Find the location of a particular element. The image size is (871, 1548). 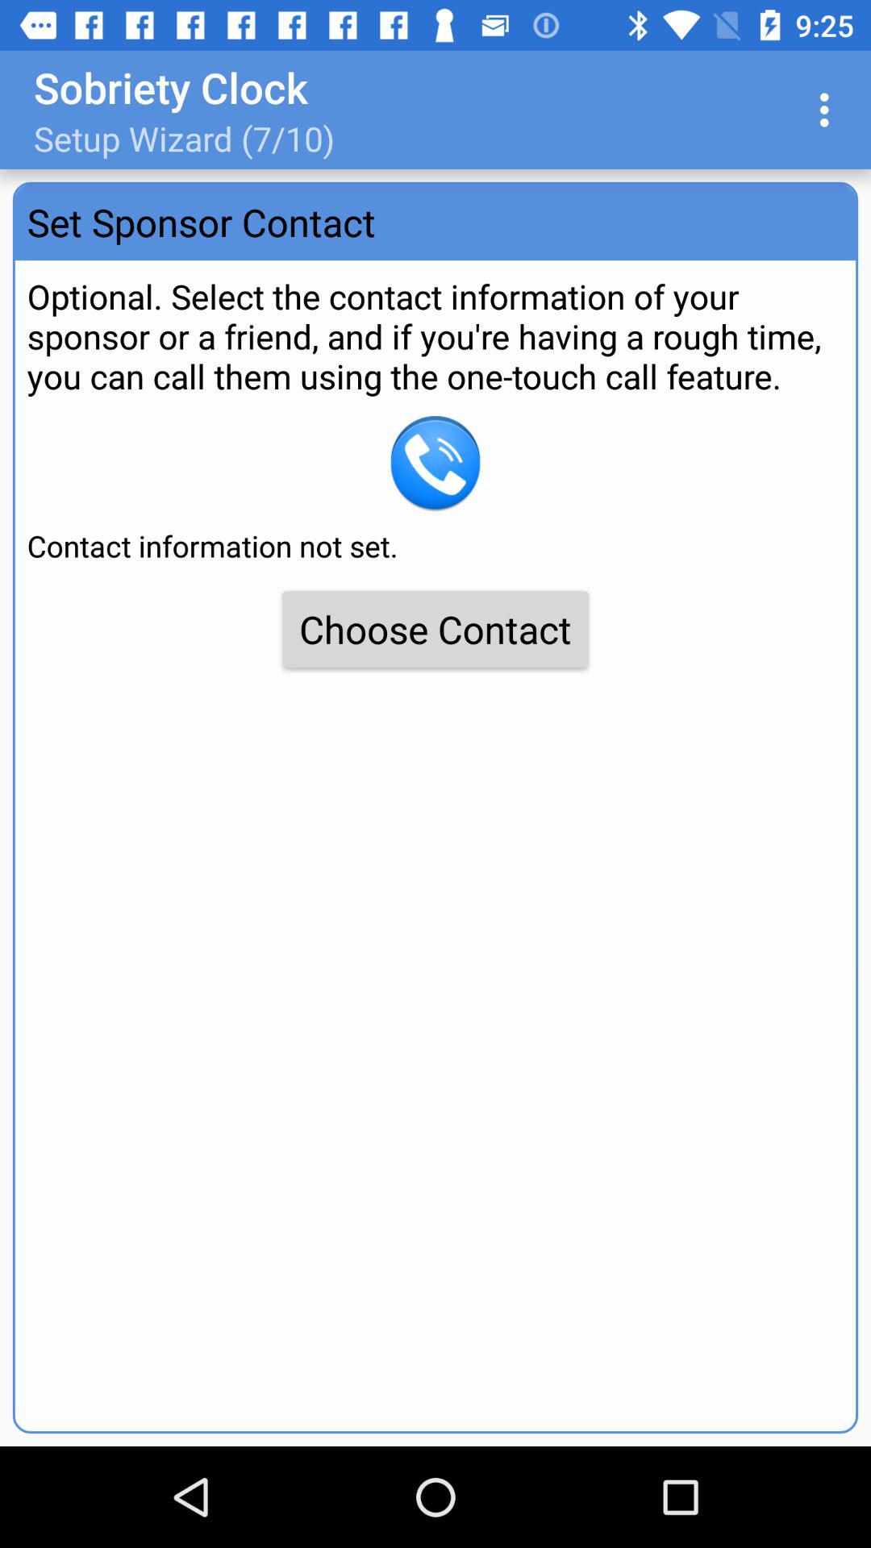

press item at the top right corner is located at coordinates (829, 110).